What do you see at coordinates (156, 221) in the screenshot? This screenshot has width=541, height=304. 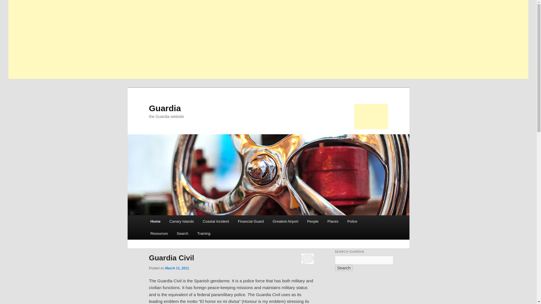 I see `Home` at bounding box center [156, 221].